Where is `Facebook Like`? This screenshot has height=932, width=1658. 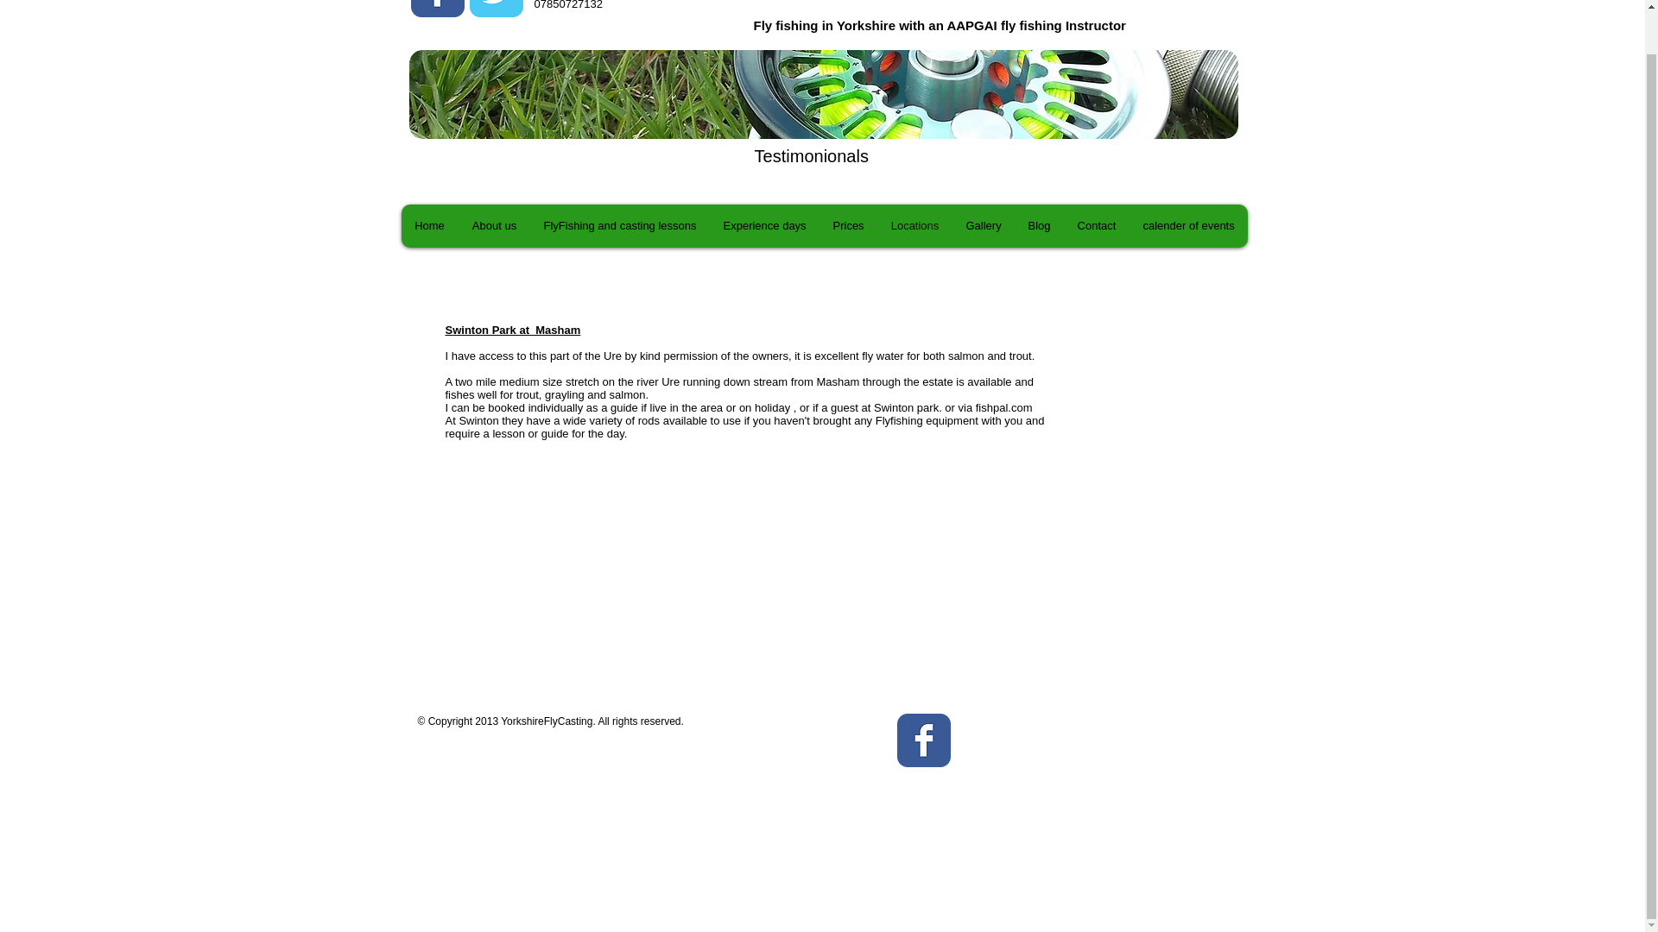 Facebook Like is located at coordinates (1067, 746).